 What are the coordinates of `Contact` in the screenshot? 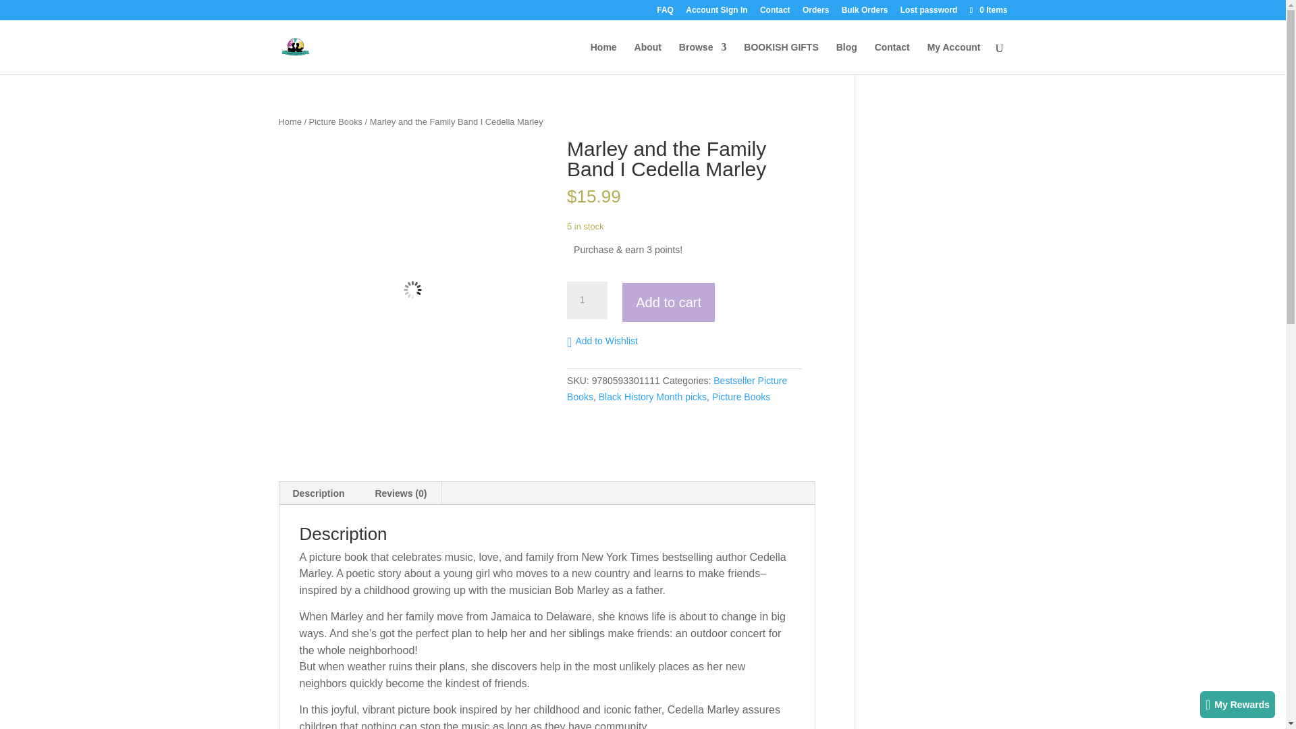 It's located at (892, 58).